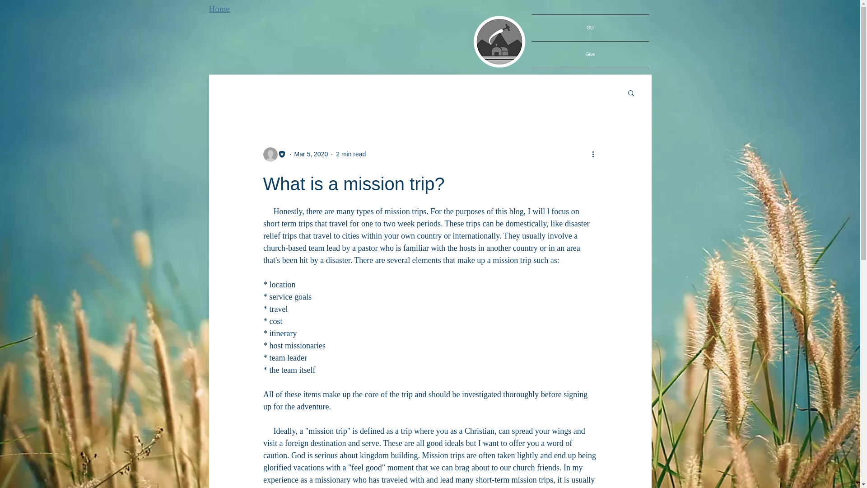 The height and width of the screenshot is (488, 867). What do you see at coordinates (590, 54) in the screenshot?
I see `Give` at bounding box center [590, 54].